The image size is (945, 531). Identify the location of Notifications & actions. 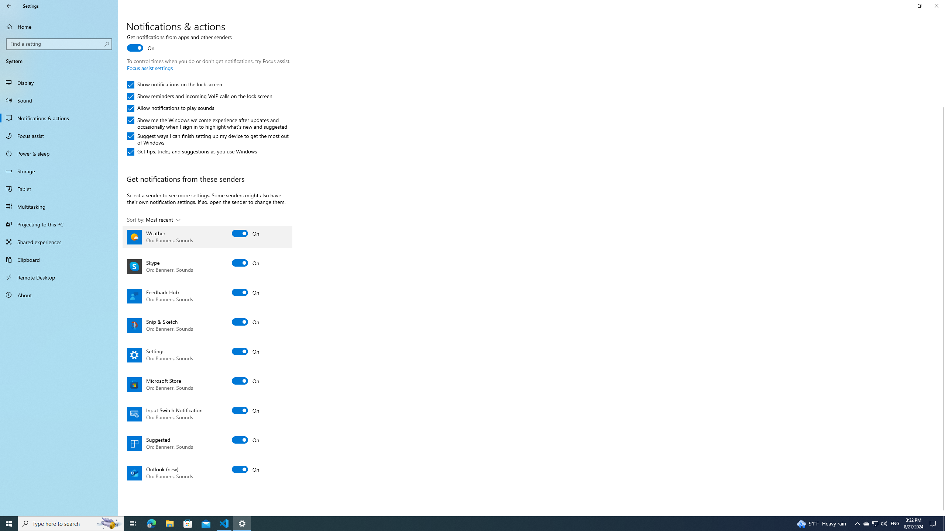
(59, 118).